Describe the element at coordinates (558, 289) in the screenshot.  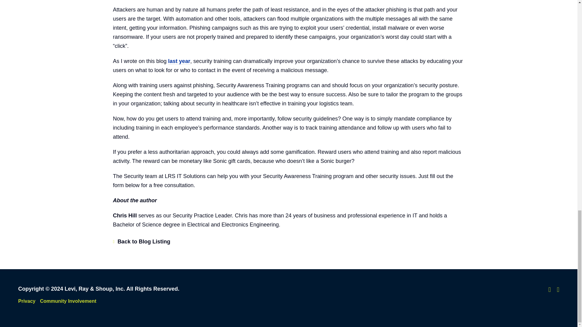
I see `Follow us on linkedin` at that location.